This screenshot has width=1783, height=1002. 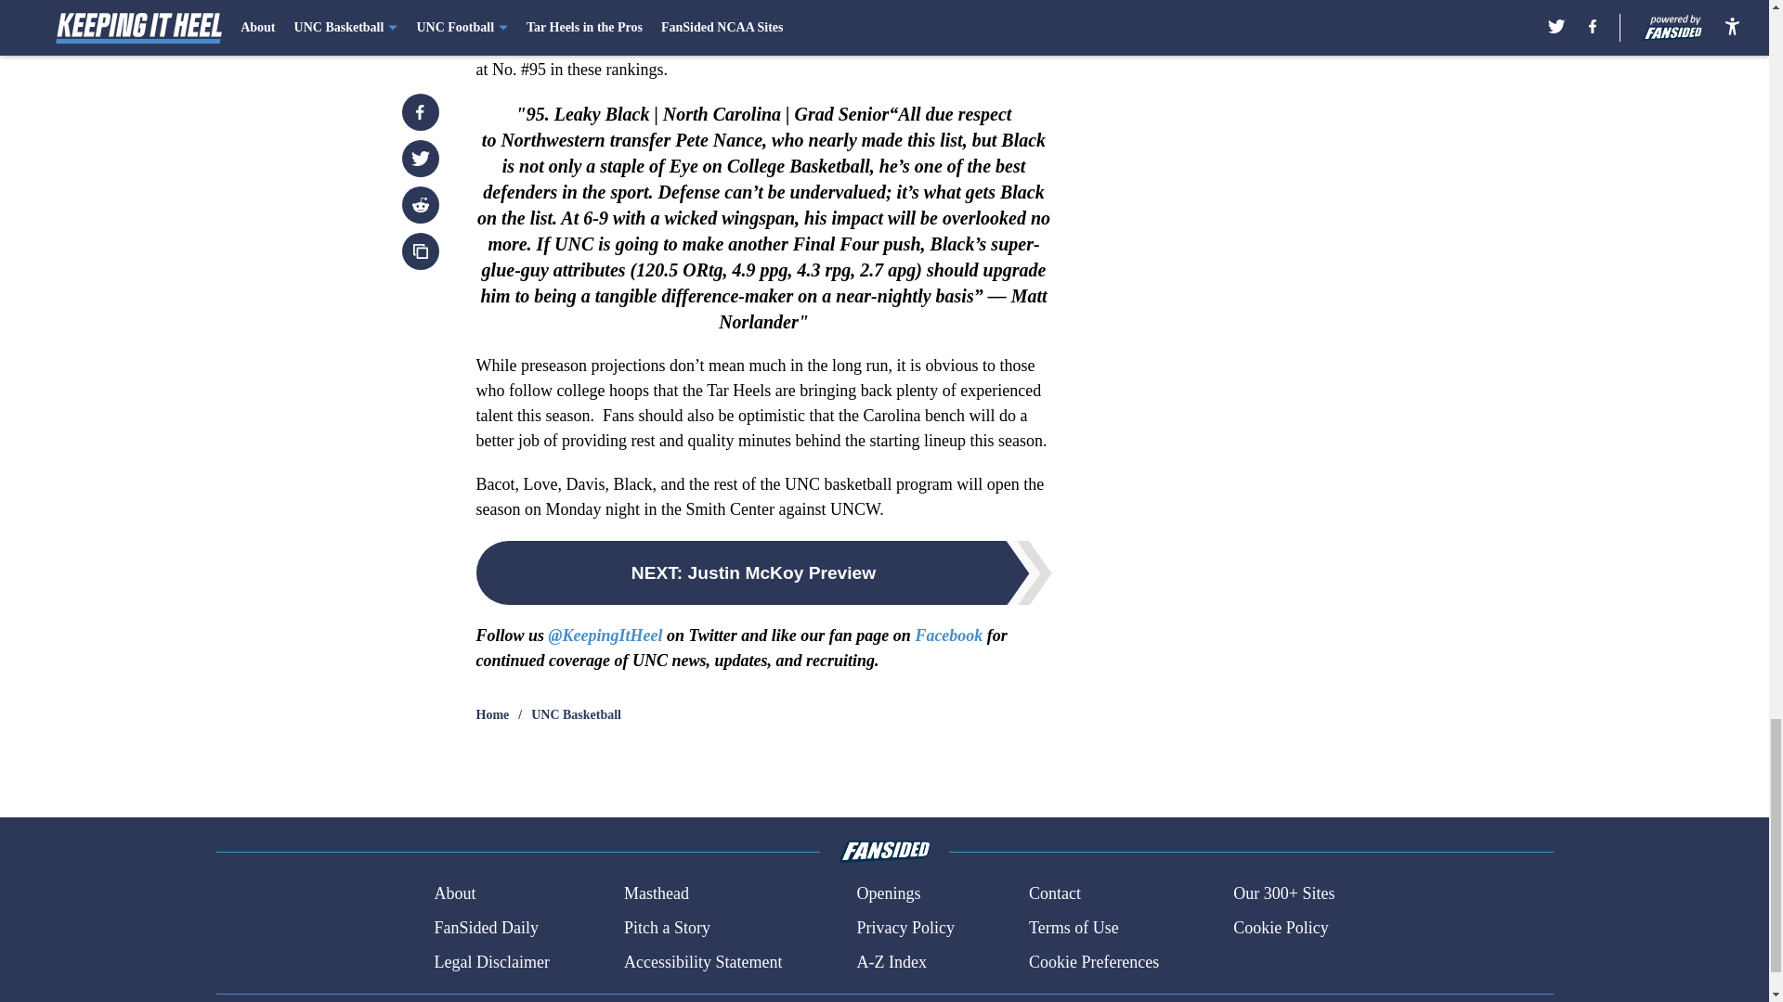 What do you see at coordinates (763, 573) in the screenshot?
I see `NEXT: Justin McKoy Preview` at bounding box center [763, 573].